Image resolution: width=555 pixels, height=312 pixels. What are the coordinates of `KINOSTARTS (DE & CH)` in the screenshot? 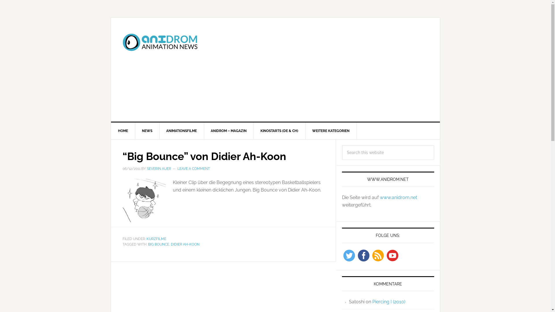 It's located at (279, 131).